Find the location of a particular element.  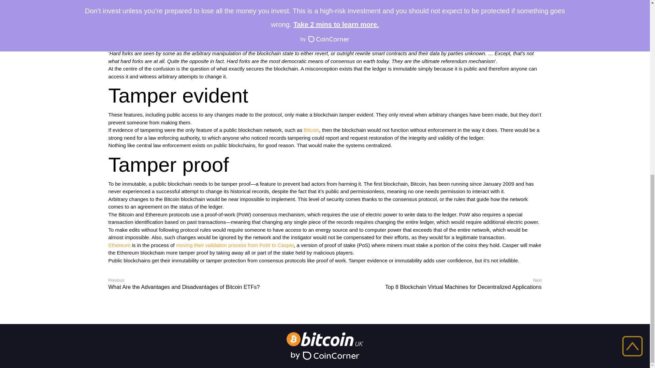

a blog post is located at coordinates (384, 46).